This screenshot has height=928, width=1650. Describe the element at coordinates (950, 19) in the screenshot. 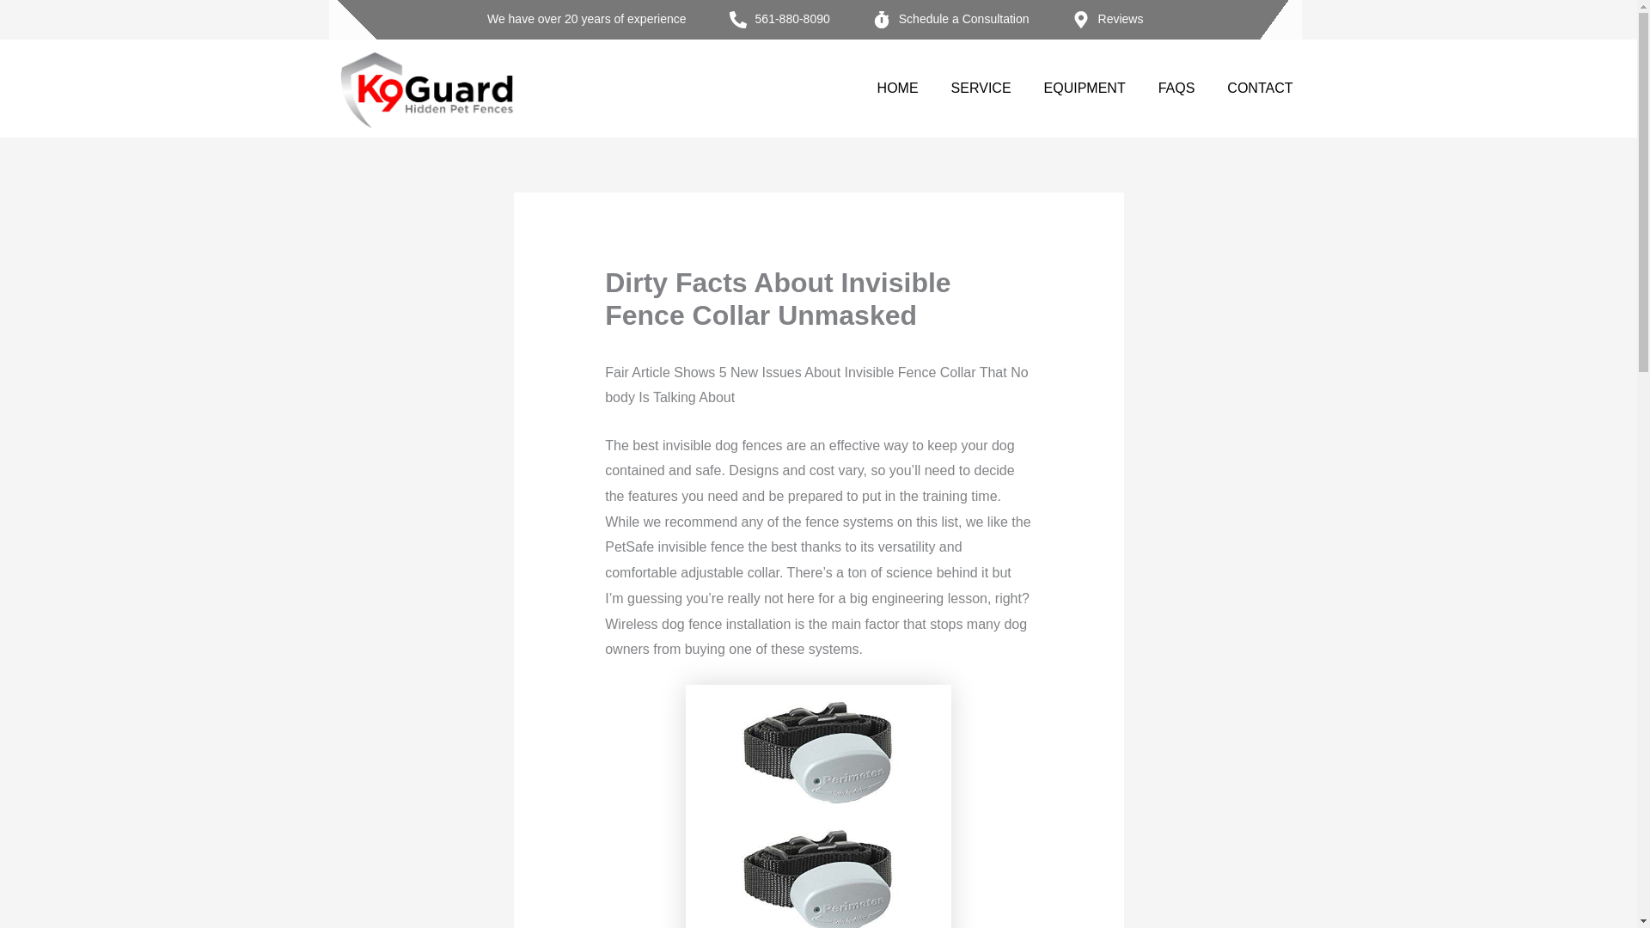

I see `Schedule a Consultation` at that location.